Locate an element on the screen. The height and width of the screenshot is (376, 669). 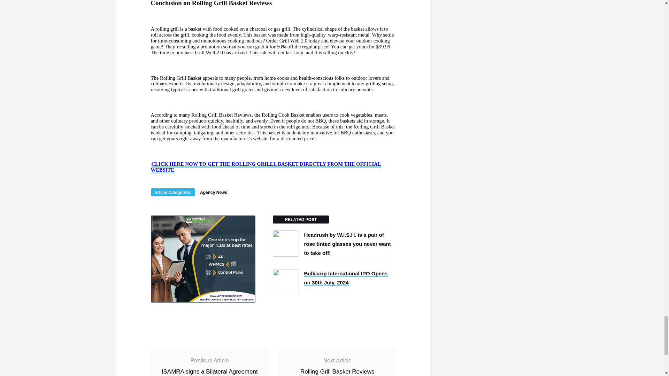
Bulkcorp International IPO Opens on 30th July, 2024 is located at coordinates (345, 278).